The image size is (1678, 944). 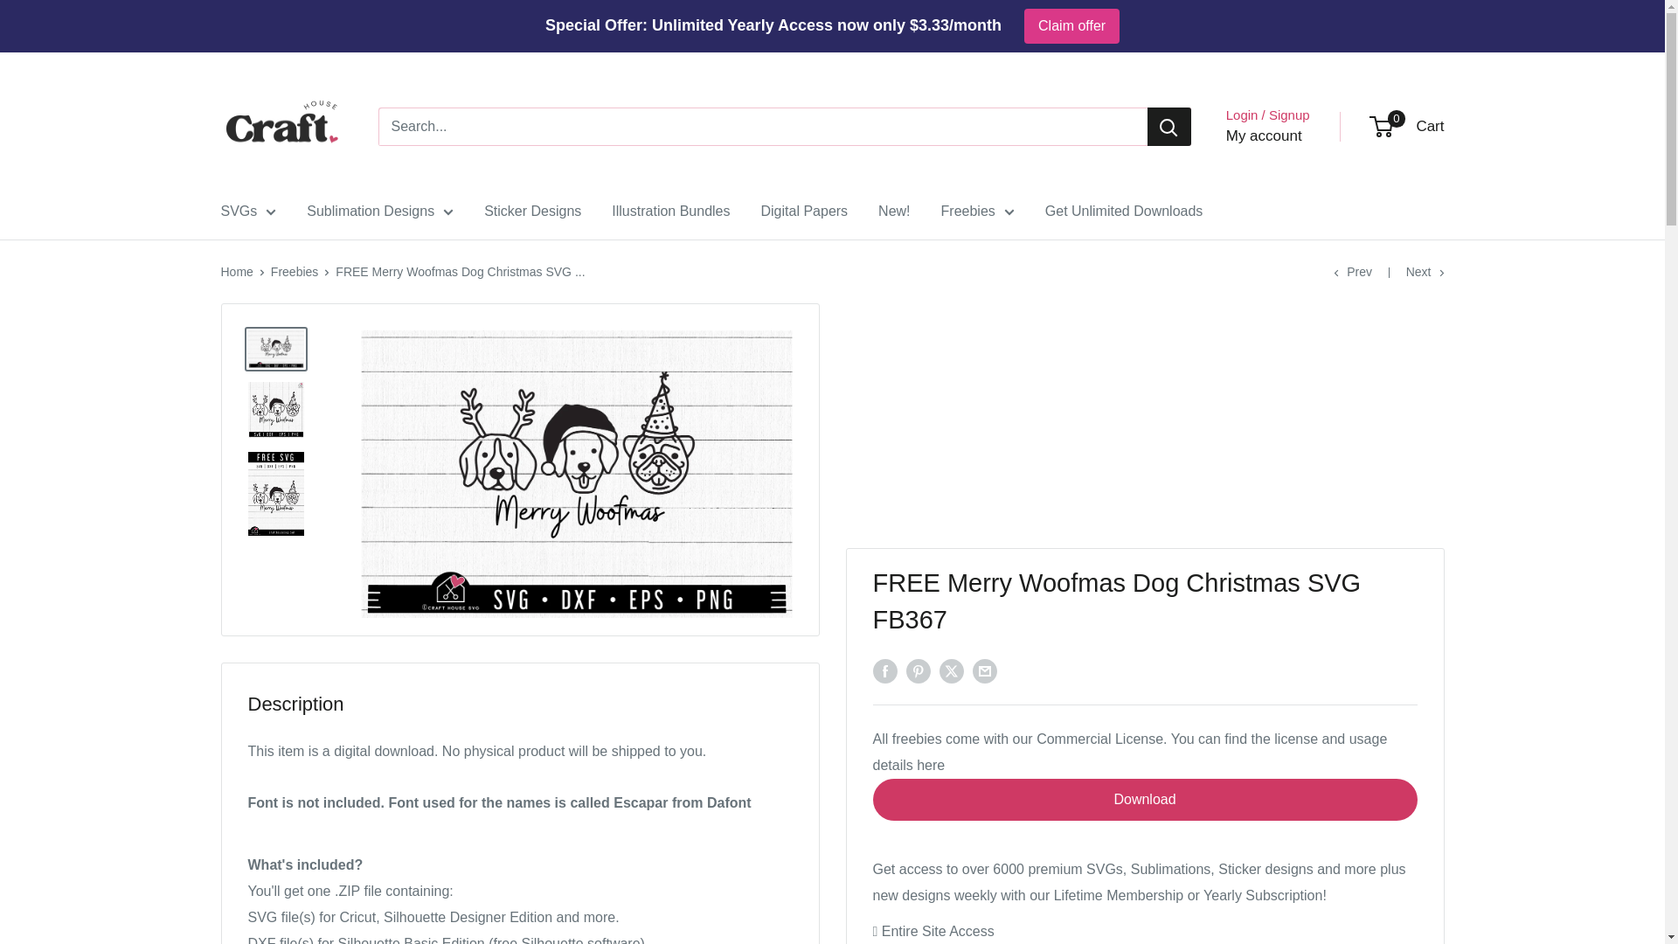 I want to click on Craft House SVG, so click(x=1407, y=126).